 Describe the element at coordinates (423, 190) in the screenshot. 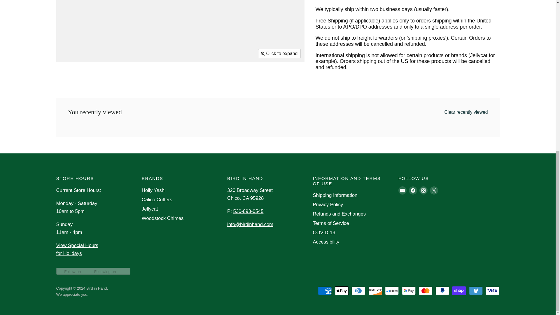

I see `Instagram` at that location.